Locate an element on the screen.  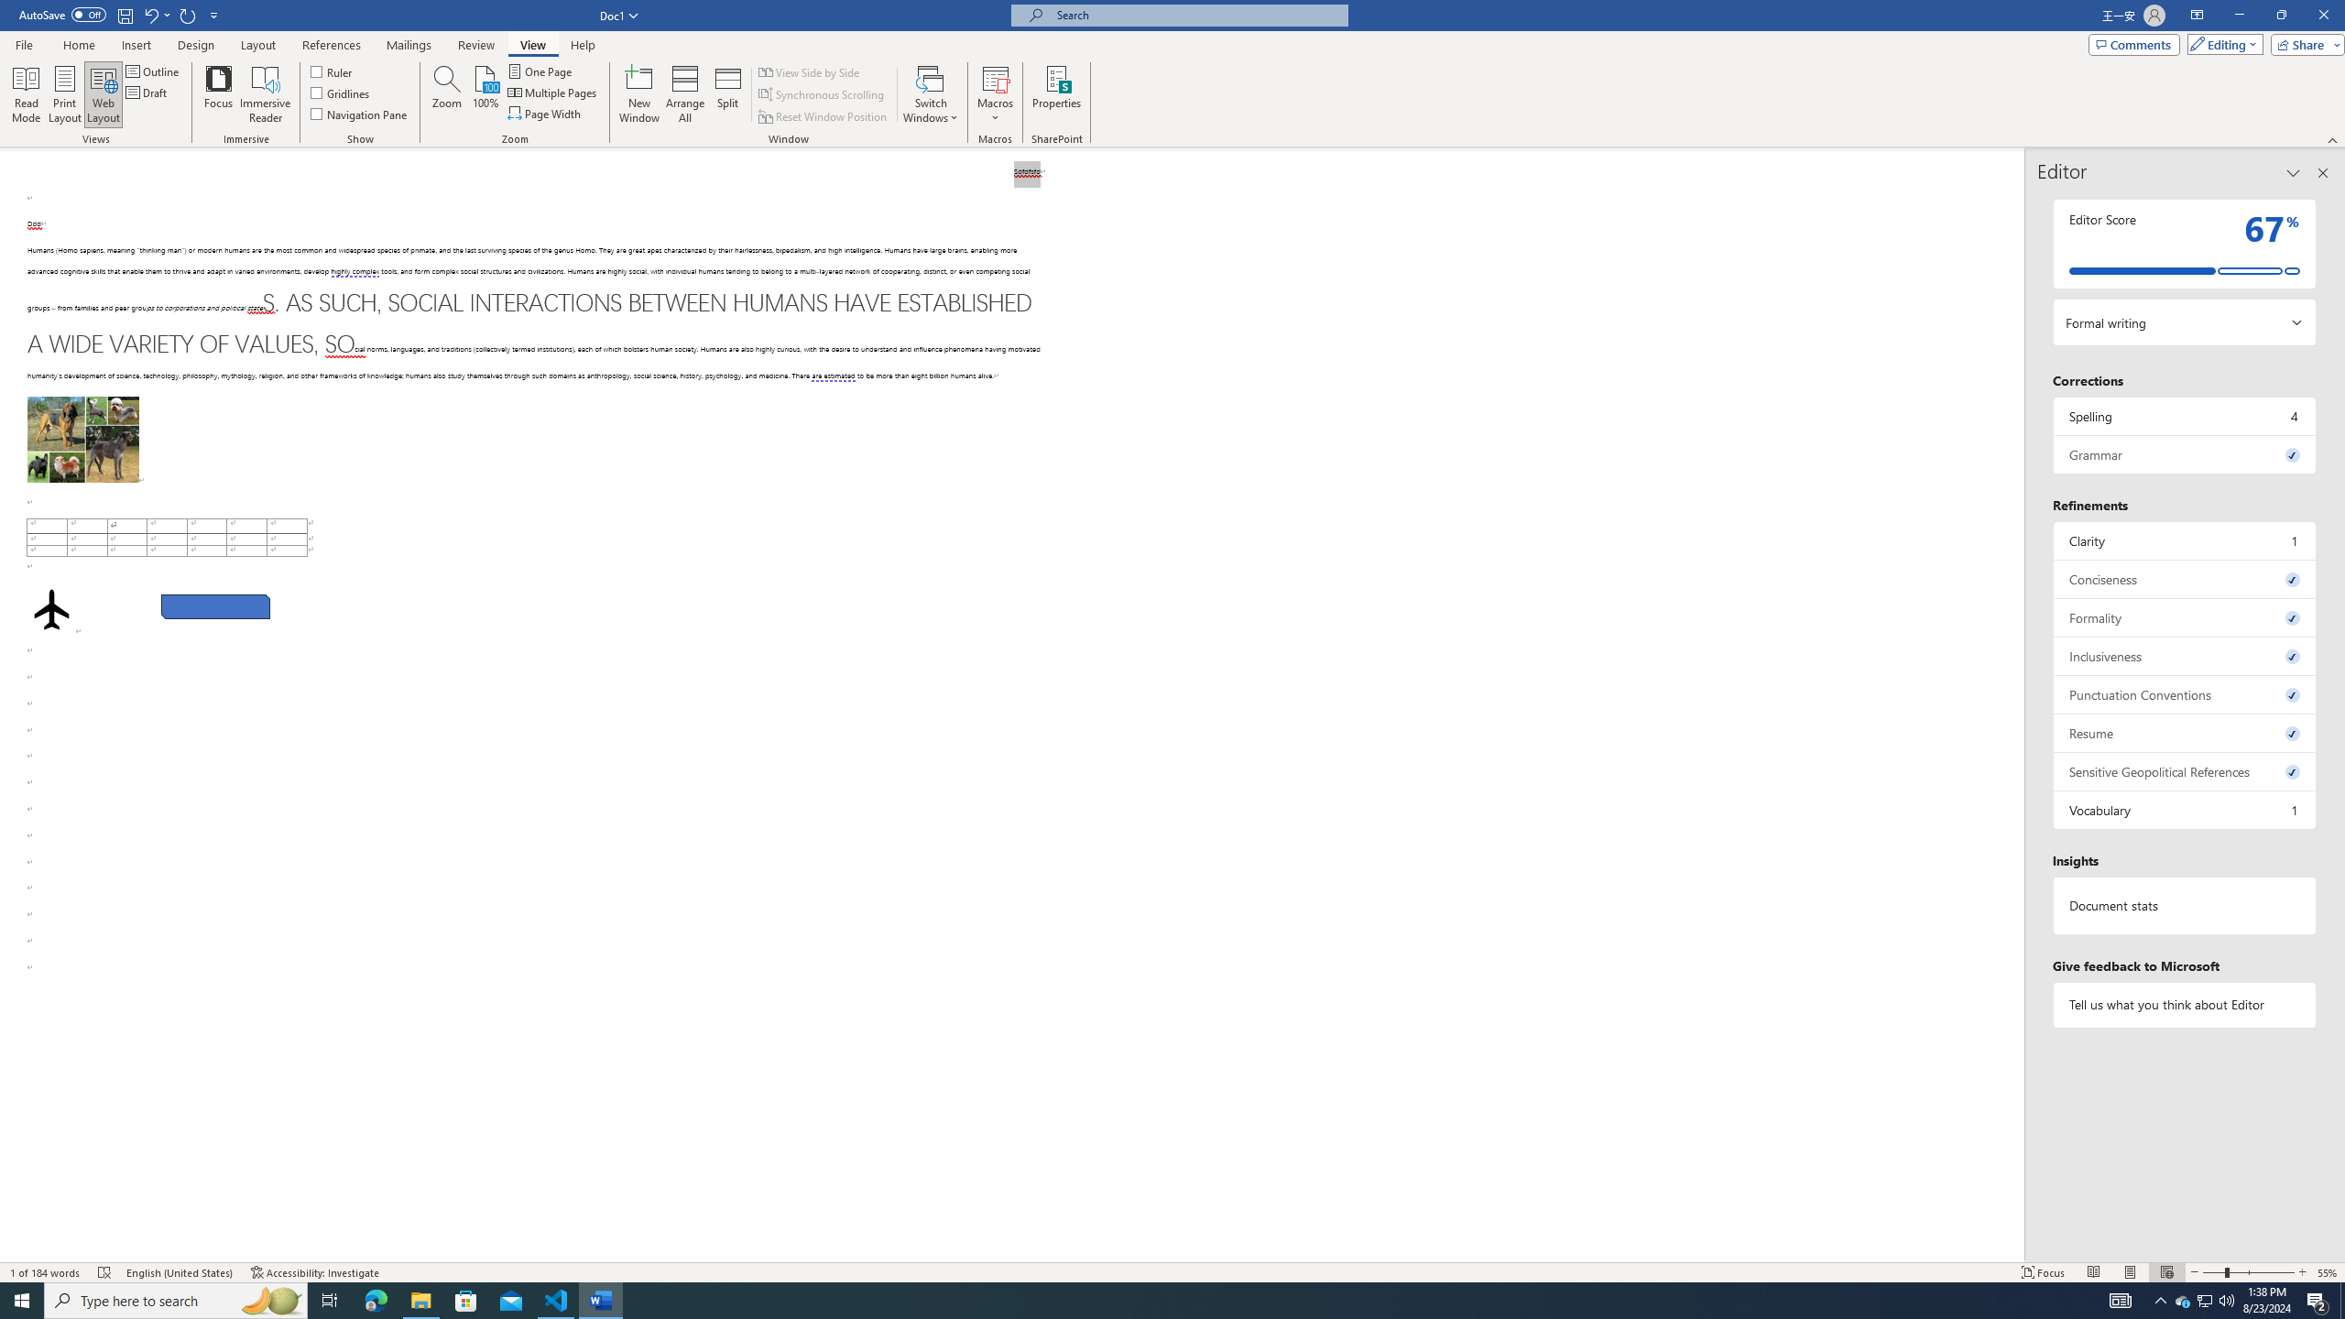
Conciseness, 0 issues. Press space or enter to review items. is located at coordinates (2186, 579).